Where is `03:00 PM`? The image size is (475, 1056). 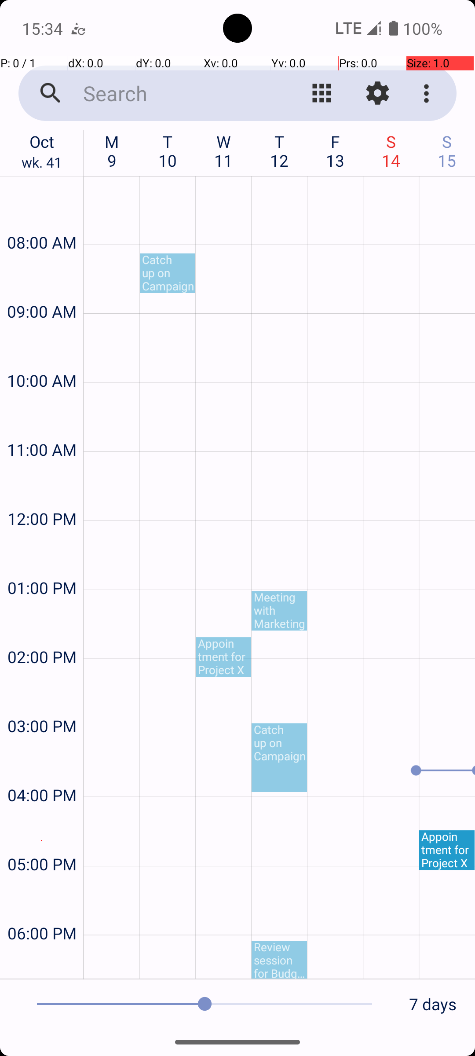
03:00 PM is located at coordinates (42, 702).